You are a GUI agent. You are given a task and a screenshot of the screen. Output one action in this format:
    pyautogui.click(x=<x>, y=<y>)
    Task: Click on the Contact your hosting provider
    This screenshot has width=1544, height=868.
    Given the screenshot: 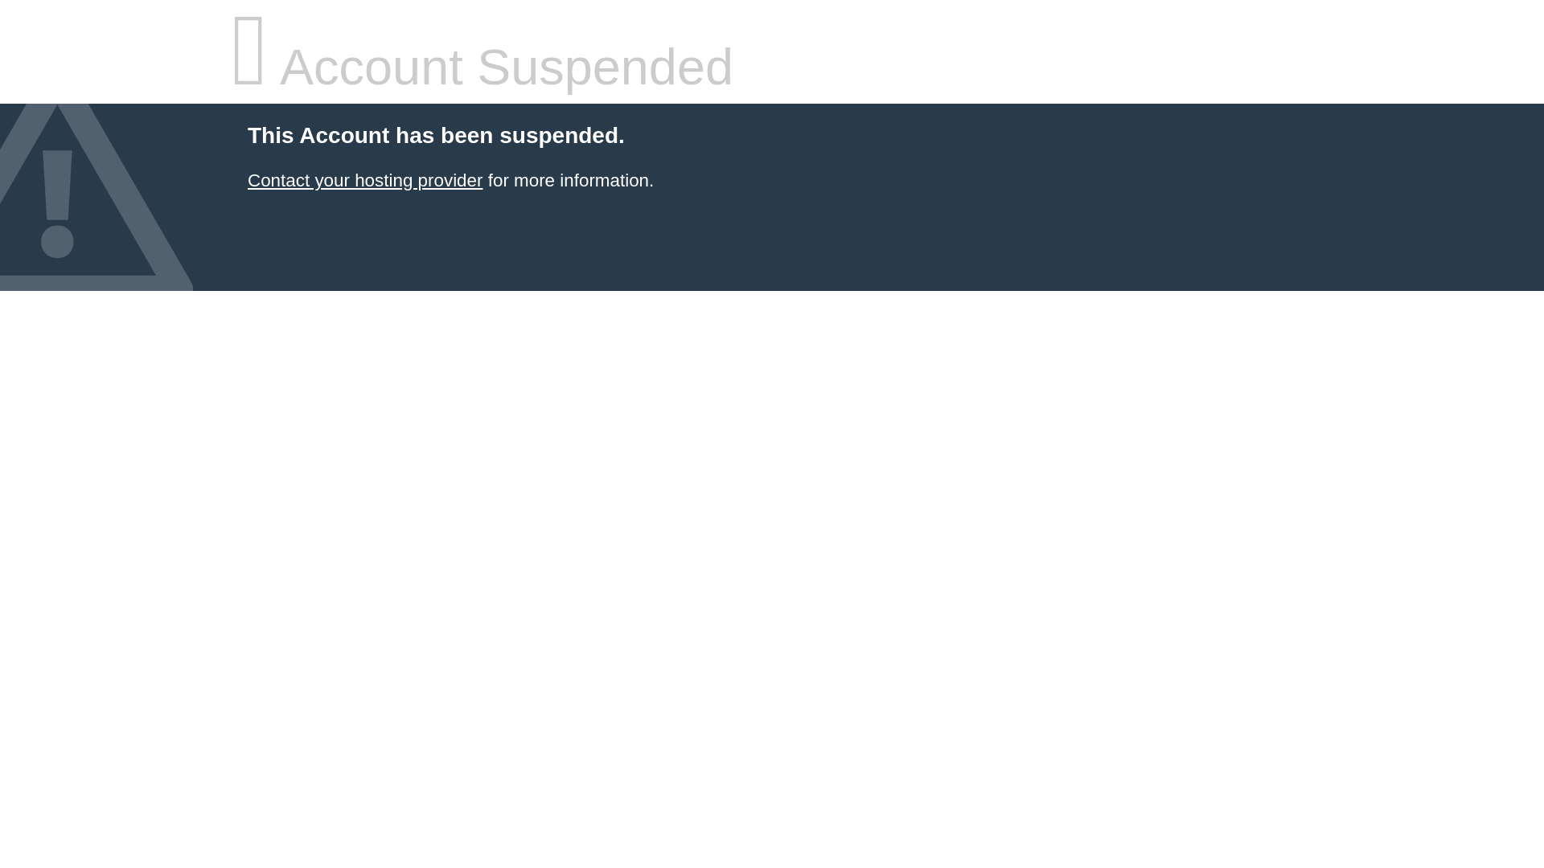 What is the action you would take?
    pyautogui.click(x=364, y=180)
    